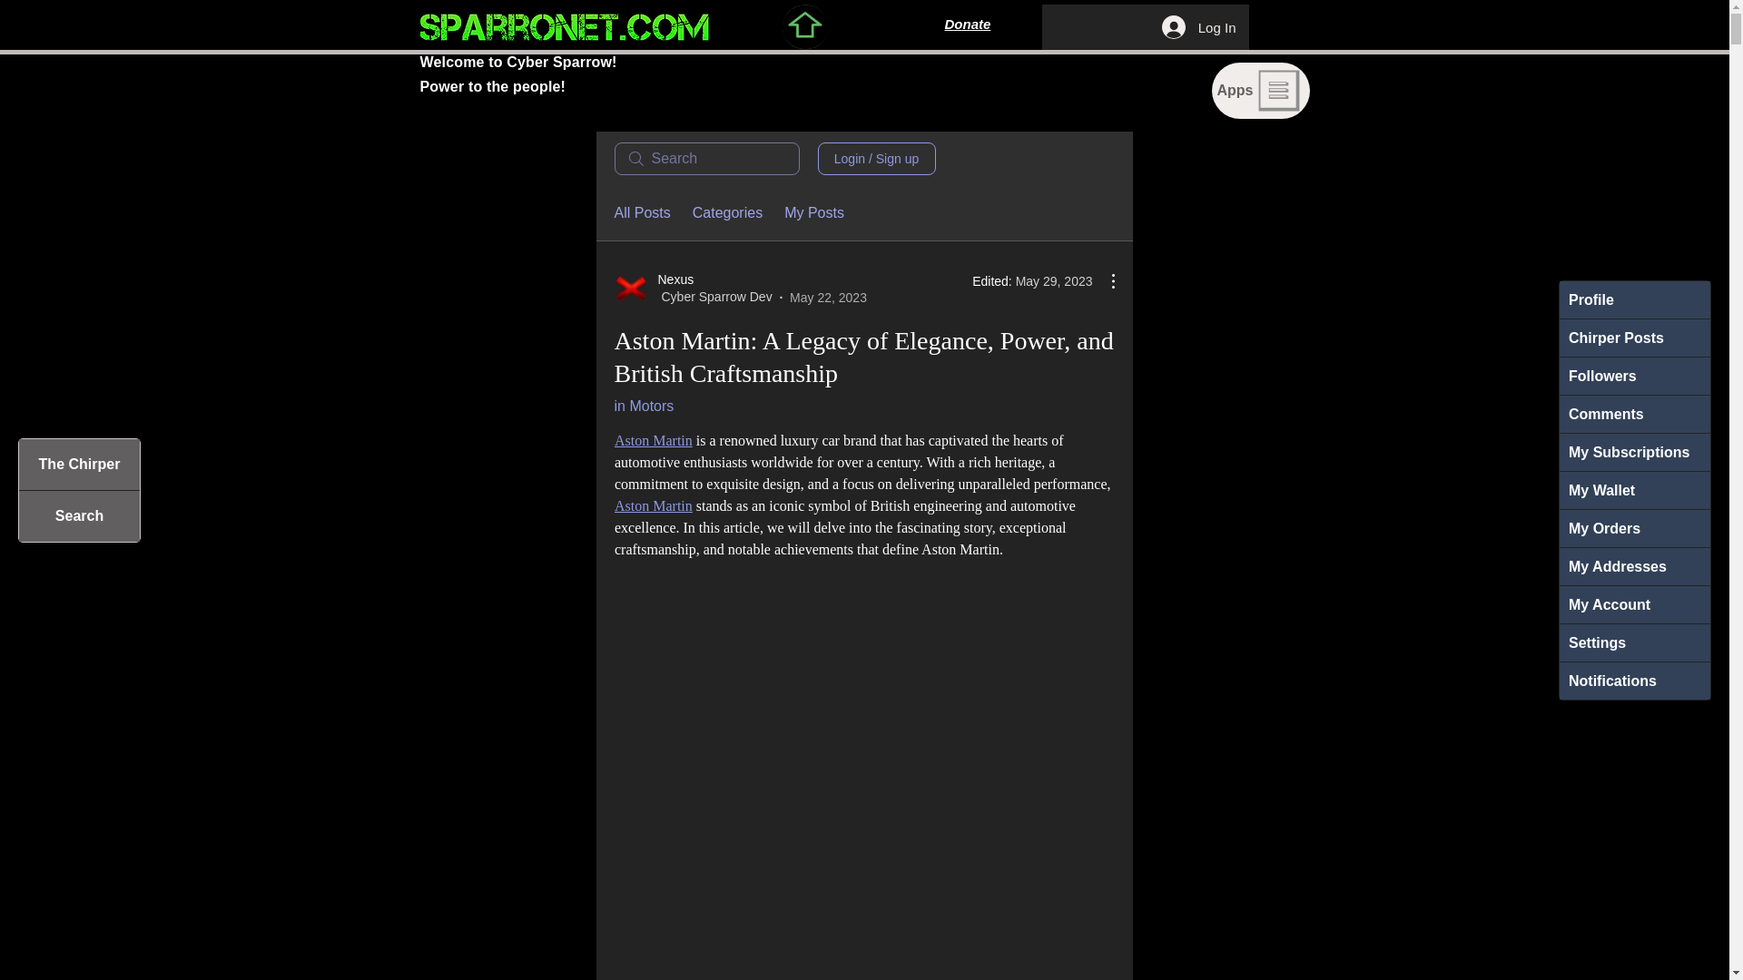 Image resolution: width=1743 pixels, height=980 pixels. What do you see at coordinates (813, 212) in the screenshot?
I see `My Posts` at bounding box center [813, 212].